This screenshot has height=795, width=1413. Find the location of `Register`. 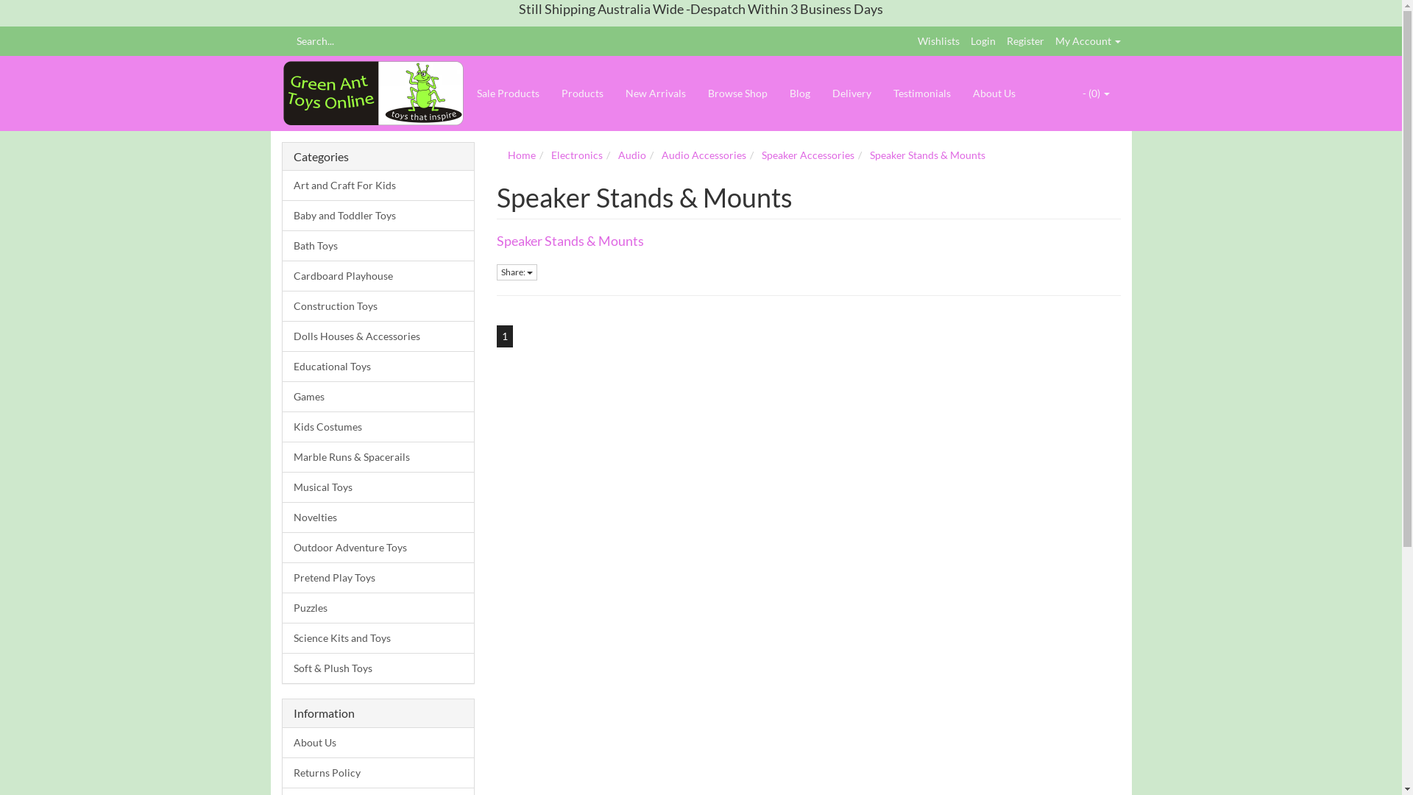

Register is located at coordinates (1026, 41).